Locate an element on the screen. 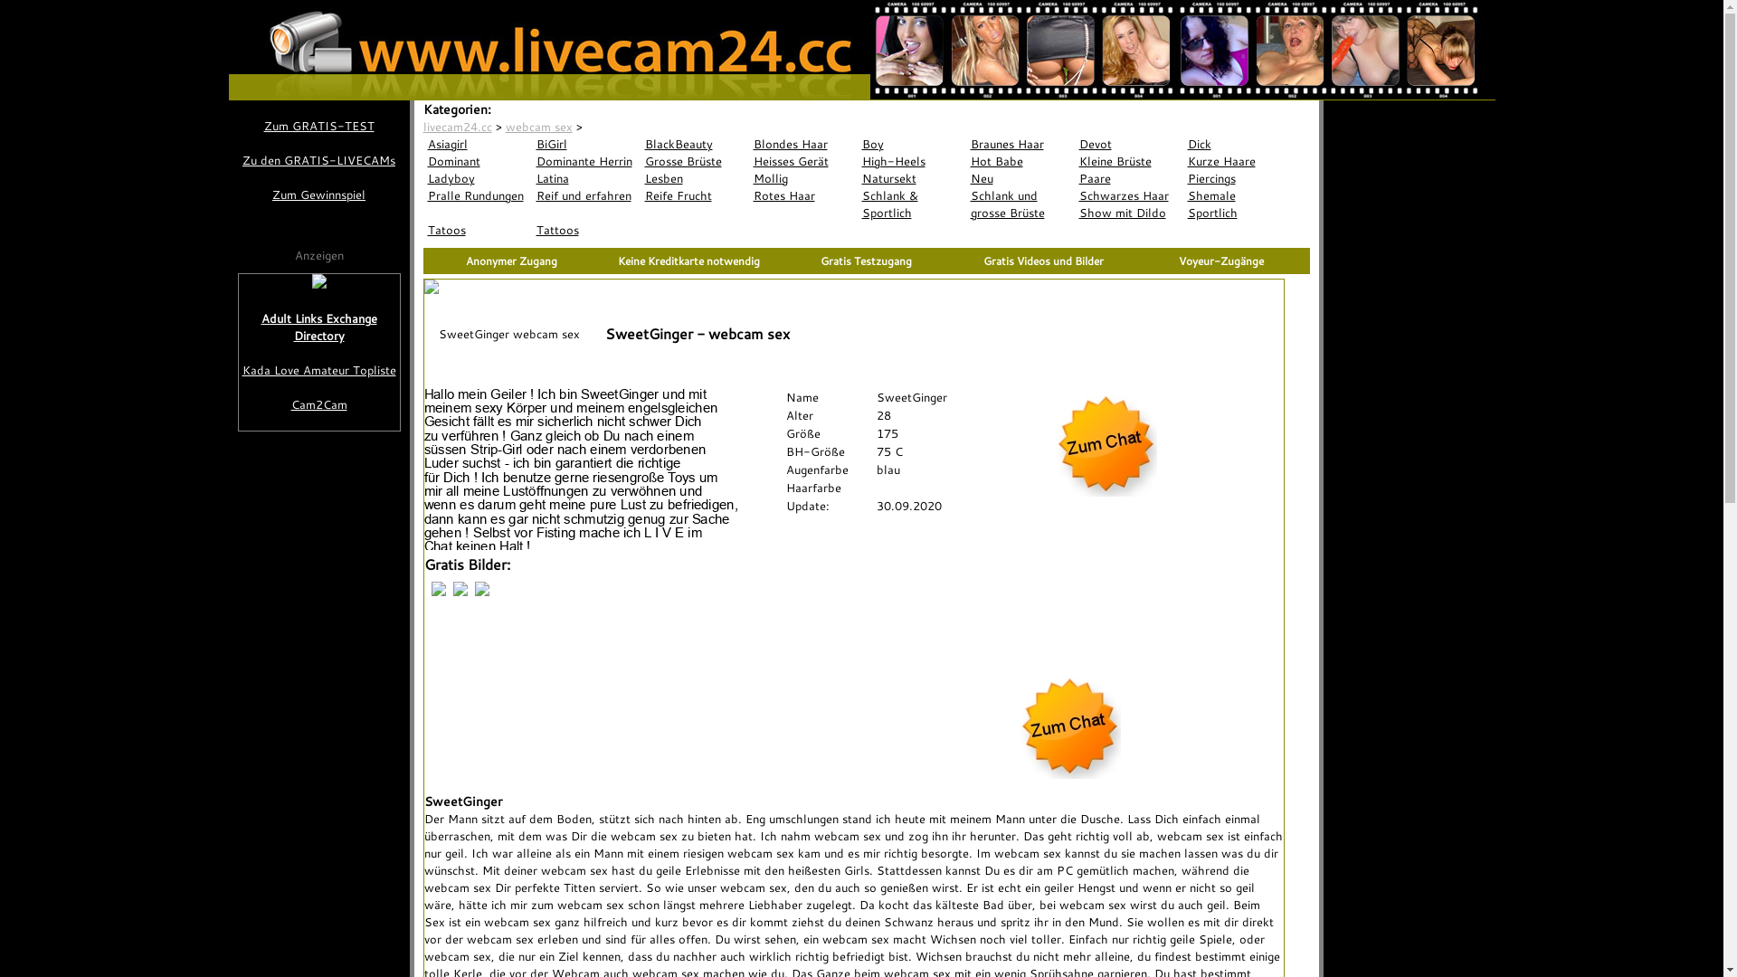 The height and width of the screenshot is (977, 1737). SweetGinger Profil is located at coordinates (581, 469).